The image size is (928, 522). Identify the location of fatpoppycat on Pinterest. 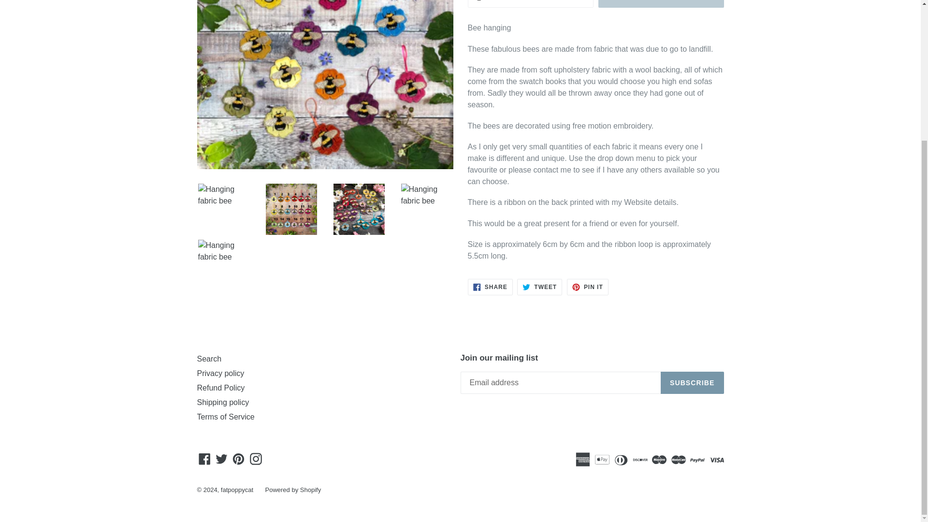
(238, 458).